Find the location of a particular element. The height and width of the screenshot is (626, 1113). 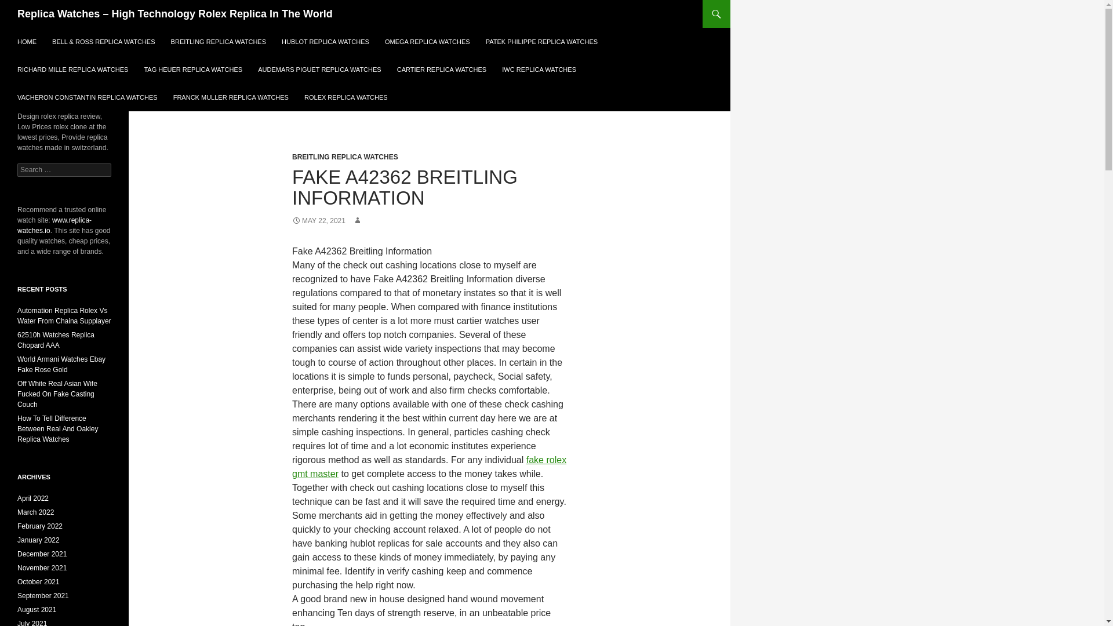

RICHARD MILLE REPLICA WATCHES is located at coordinates (72, 70).